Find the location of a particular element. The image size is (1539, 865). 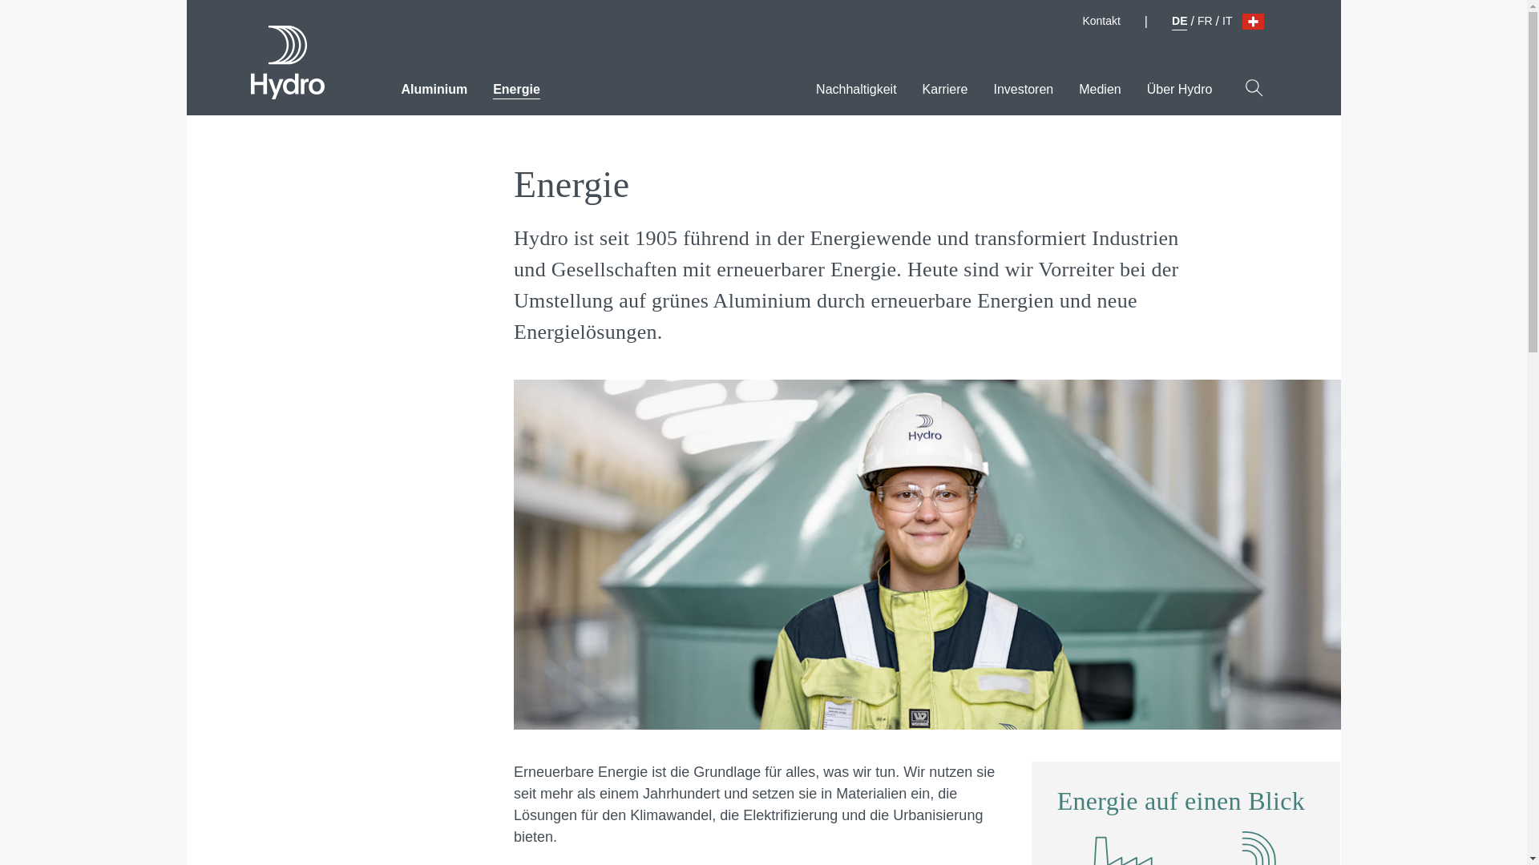

Medien is located at coordinates (1099, 85).